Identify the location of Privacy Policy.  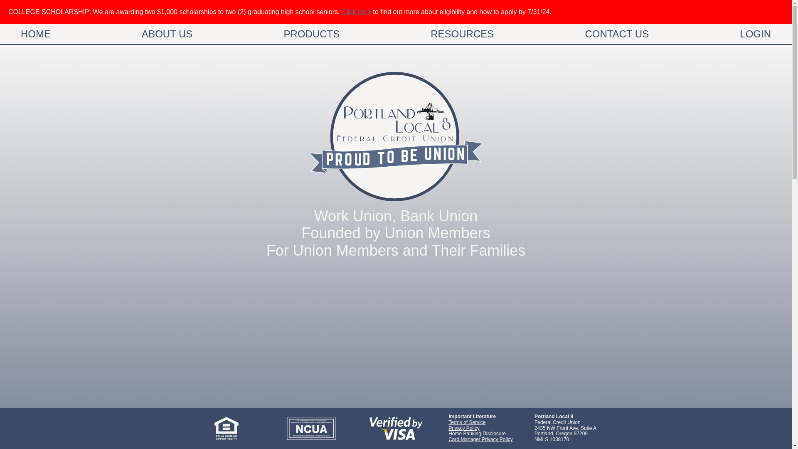
(464, 428).